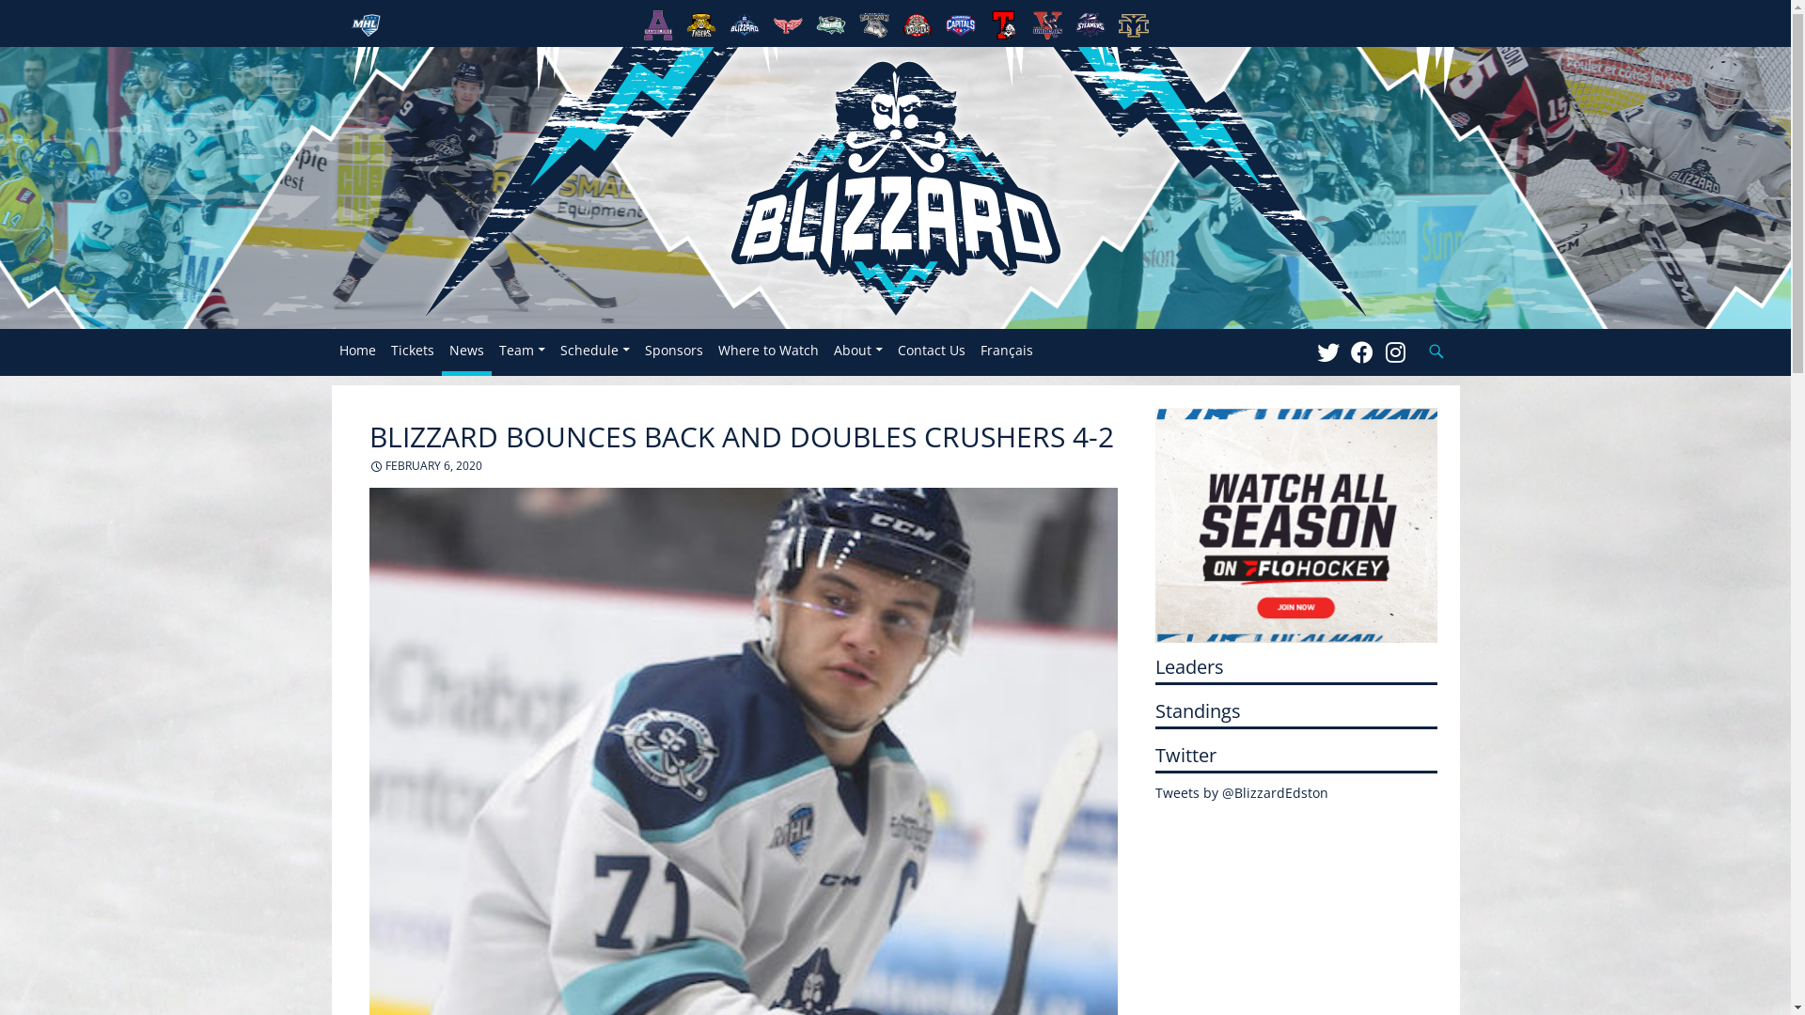 Image resolution: width=1805 pixels, height=1015 pixels. What do you see at coordinates (917, 25) in the screenshot?
I see `Pictou County Weeks Crushers` at bounding box center [917, 25].